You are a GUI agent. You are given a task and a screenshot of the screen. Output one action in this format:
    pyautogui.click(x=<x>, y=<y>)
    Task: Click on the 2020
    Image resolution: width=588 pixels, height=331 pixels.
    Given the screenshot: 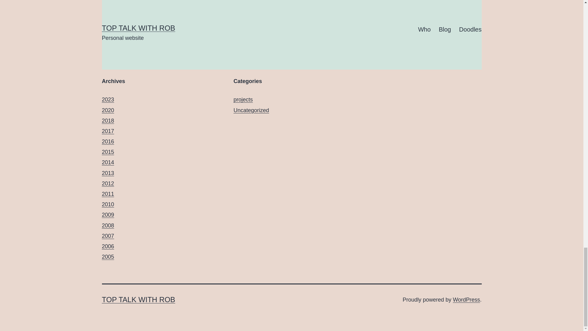 What is the action you would take?
    pyautogui.click(x=108, y=110)
    